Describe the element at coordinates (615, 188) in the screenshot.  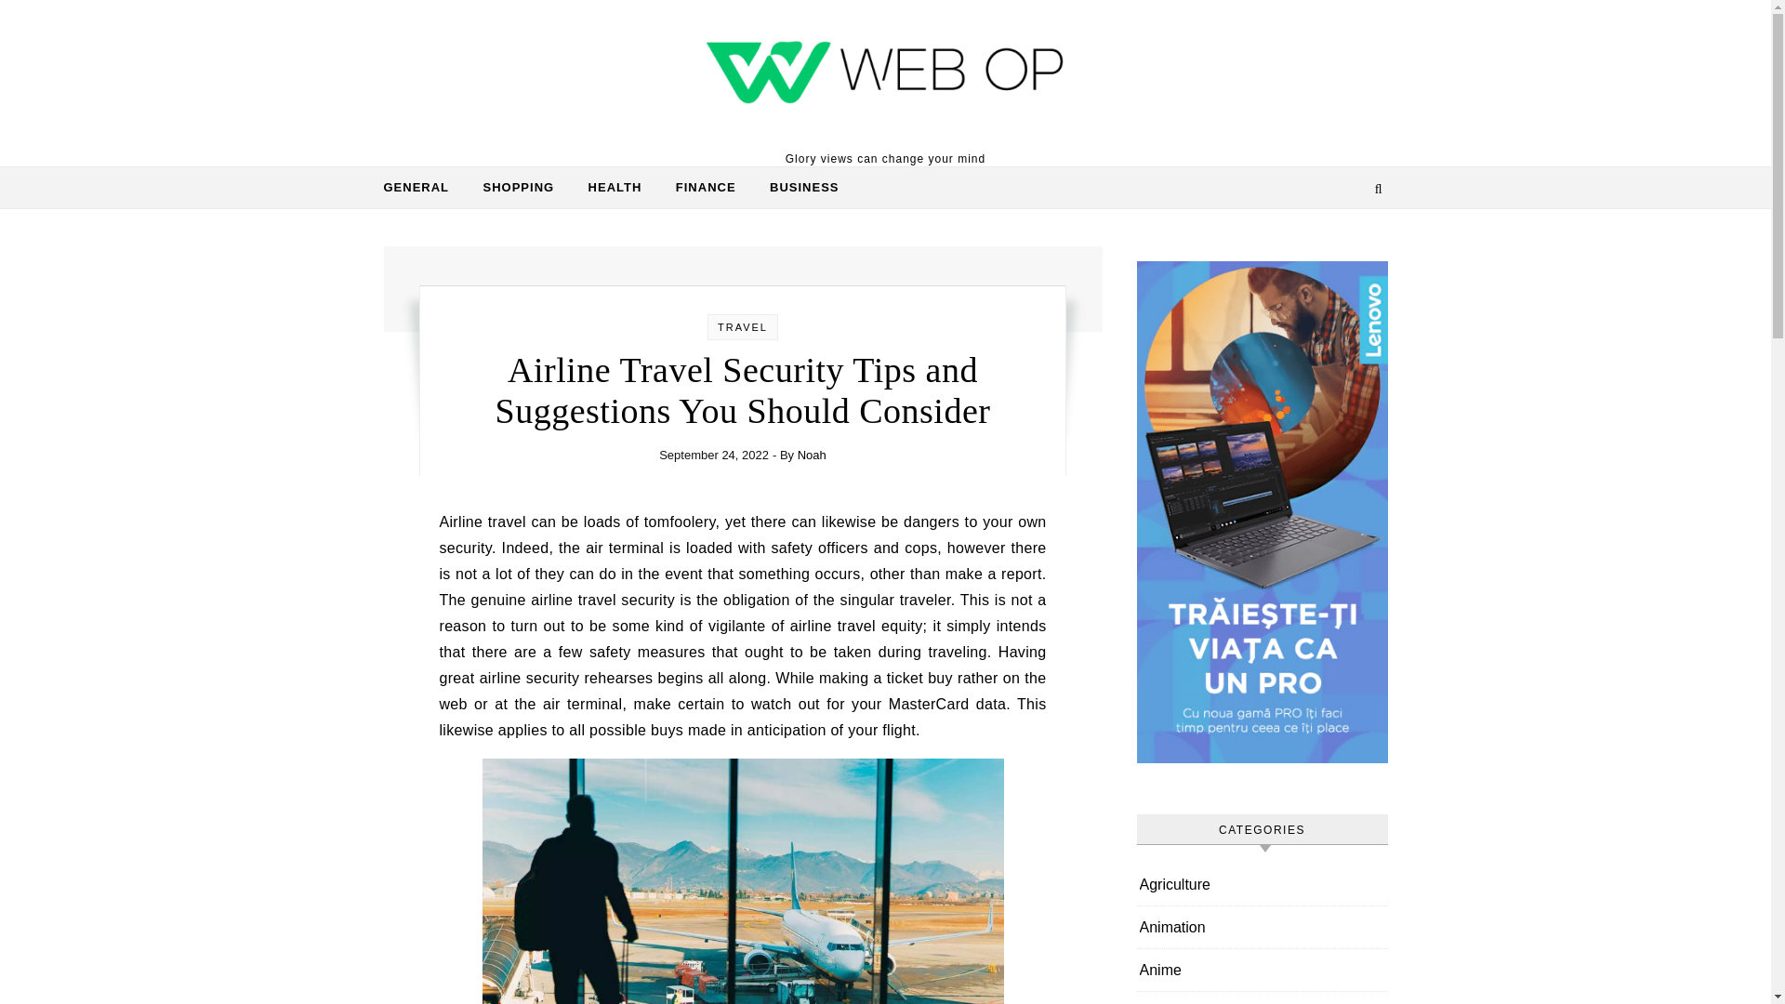
I see `HEALTH` at that location.